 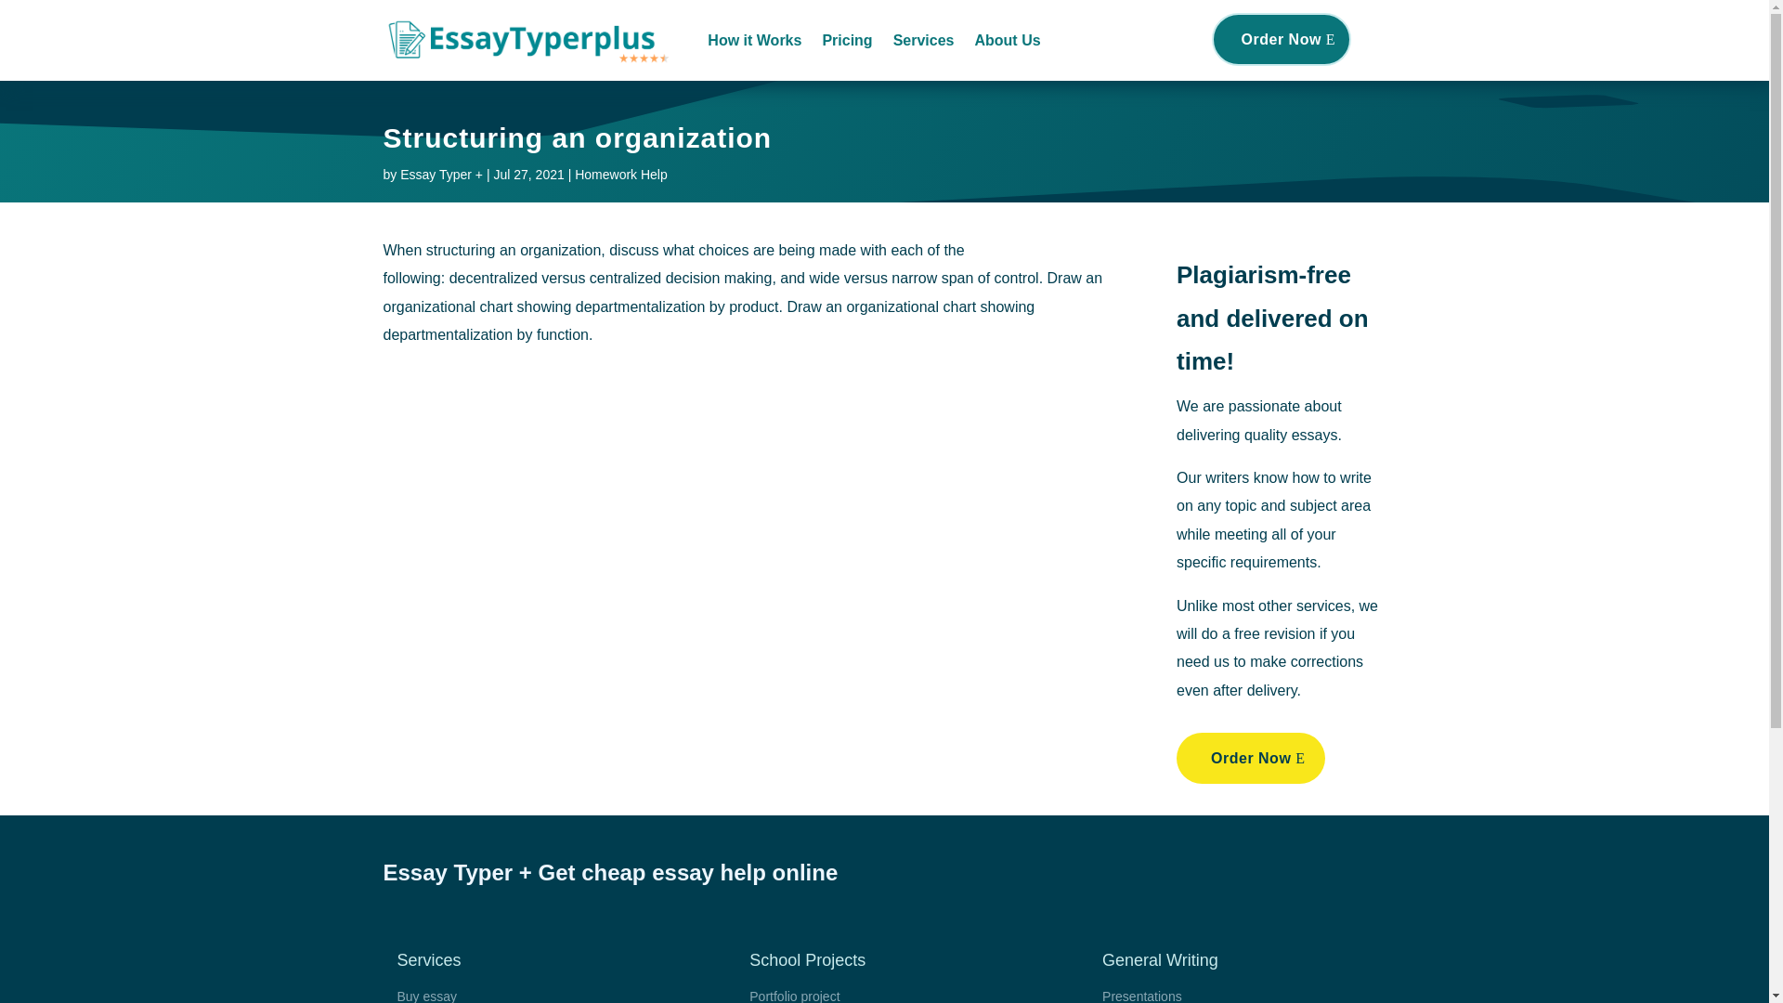 I want to click on Order Now, so click(x=1250, y=758).